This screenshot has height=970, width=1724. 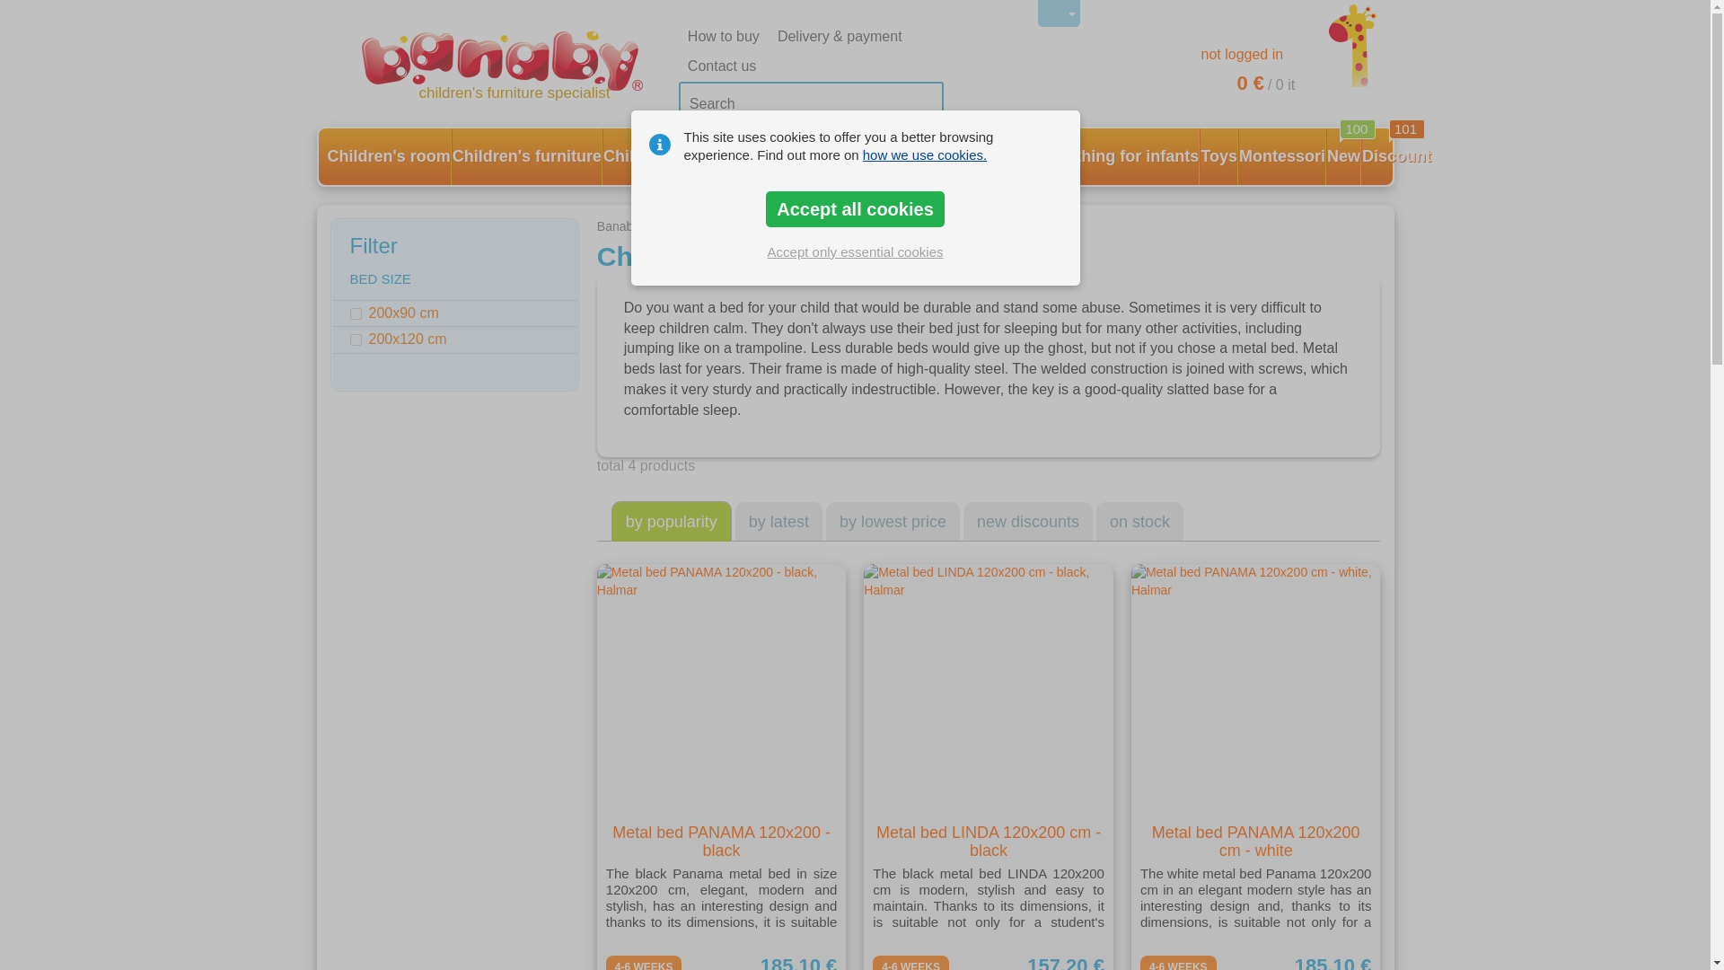 I want to click on How to buy, so click(x=719, y=37).